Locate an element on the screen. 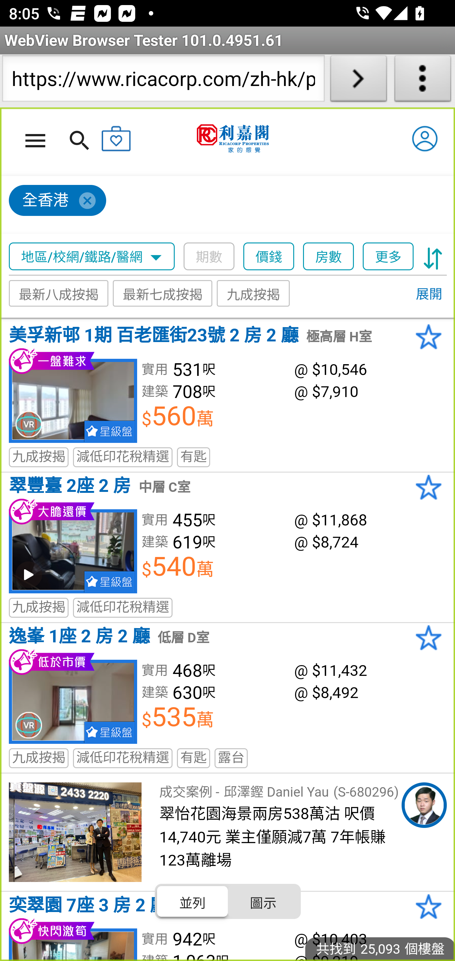 The image size is (455, 961). 並列 is located at coordinates (193, 901).